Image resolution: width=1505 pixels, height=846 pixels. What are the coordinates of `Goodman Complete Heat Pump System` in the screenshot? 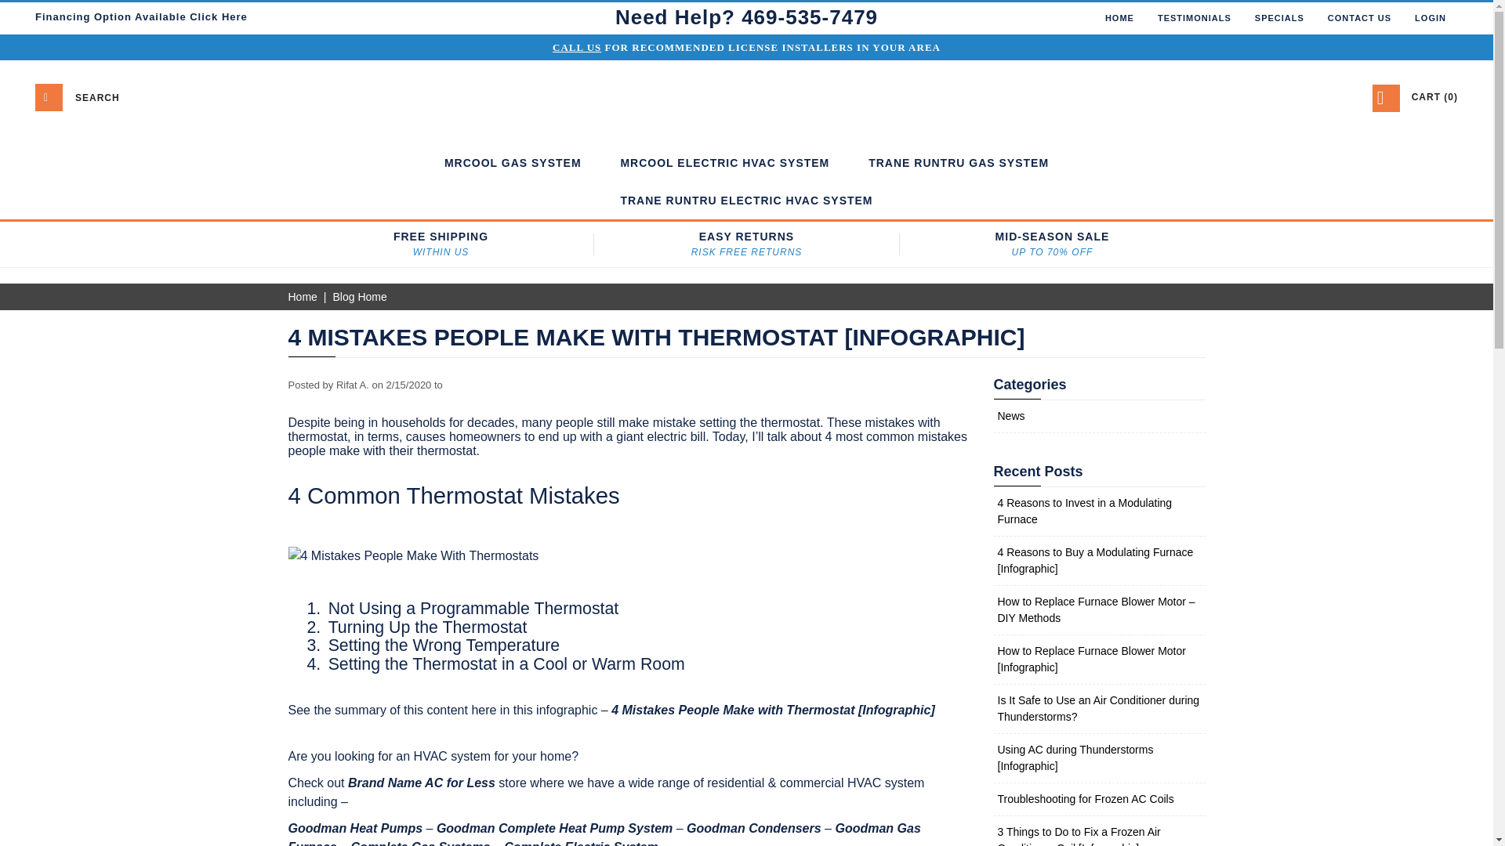 It's located at (554, 827).